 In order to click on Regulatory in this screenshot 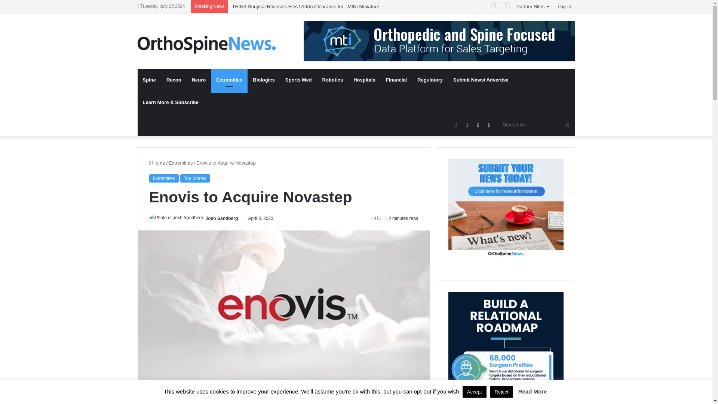, I will do `click(430, 80)`.